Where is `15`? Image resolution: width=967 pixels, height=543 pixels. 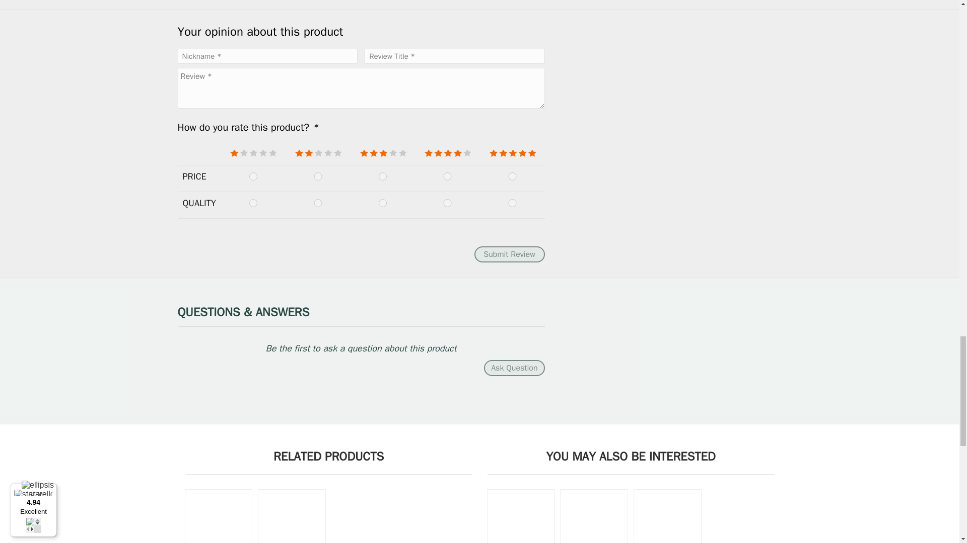
15 is located at coordinates (512, 176).